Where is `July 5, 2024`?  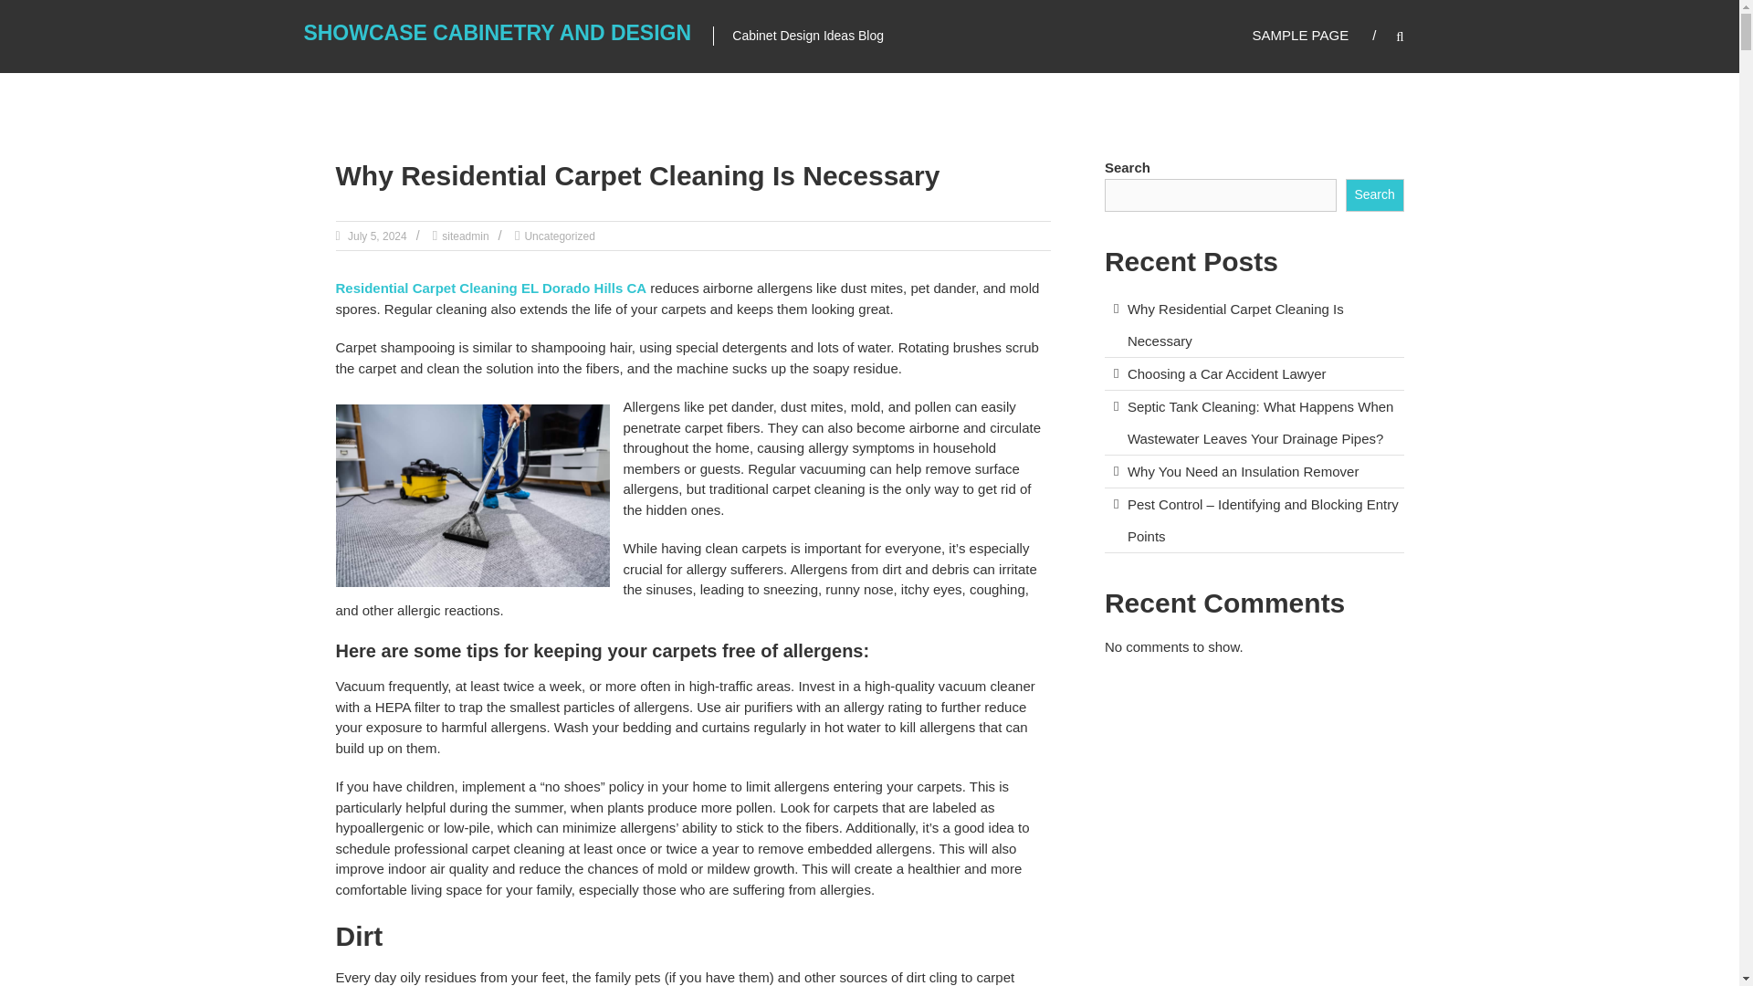 July 5, 2024 is located at coordinates (376, 236).